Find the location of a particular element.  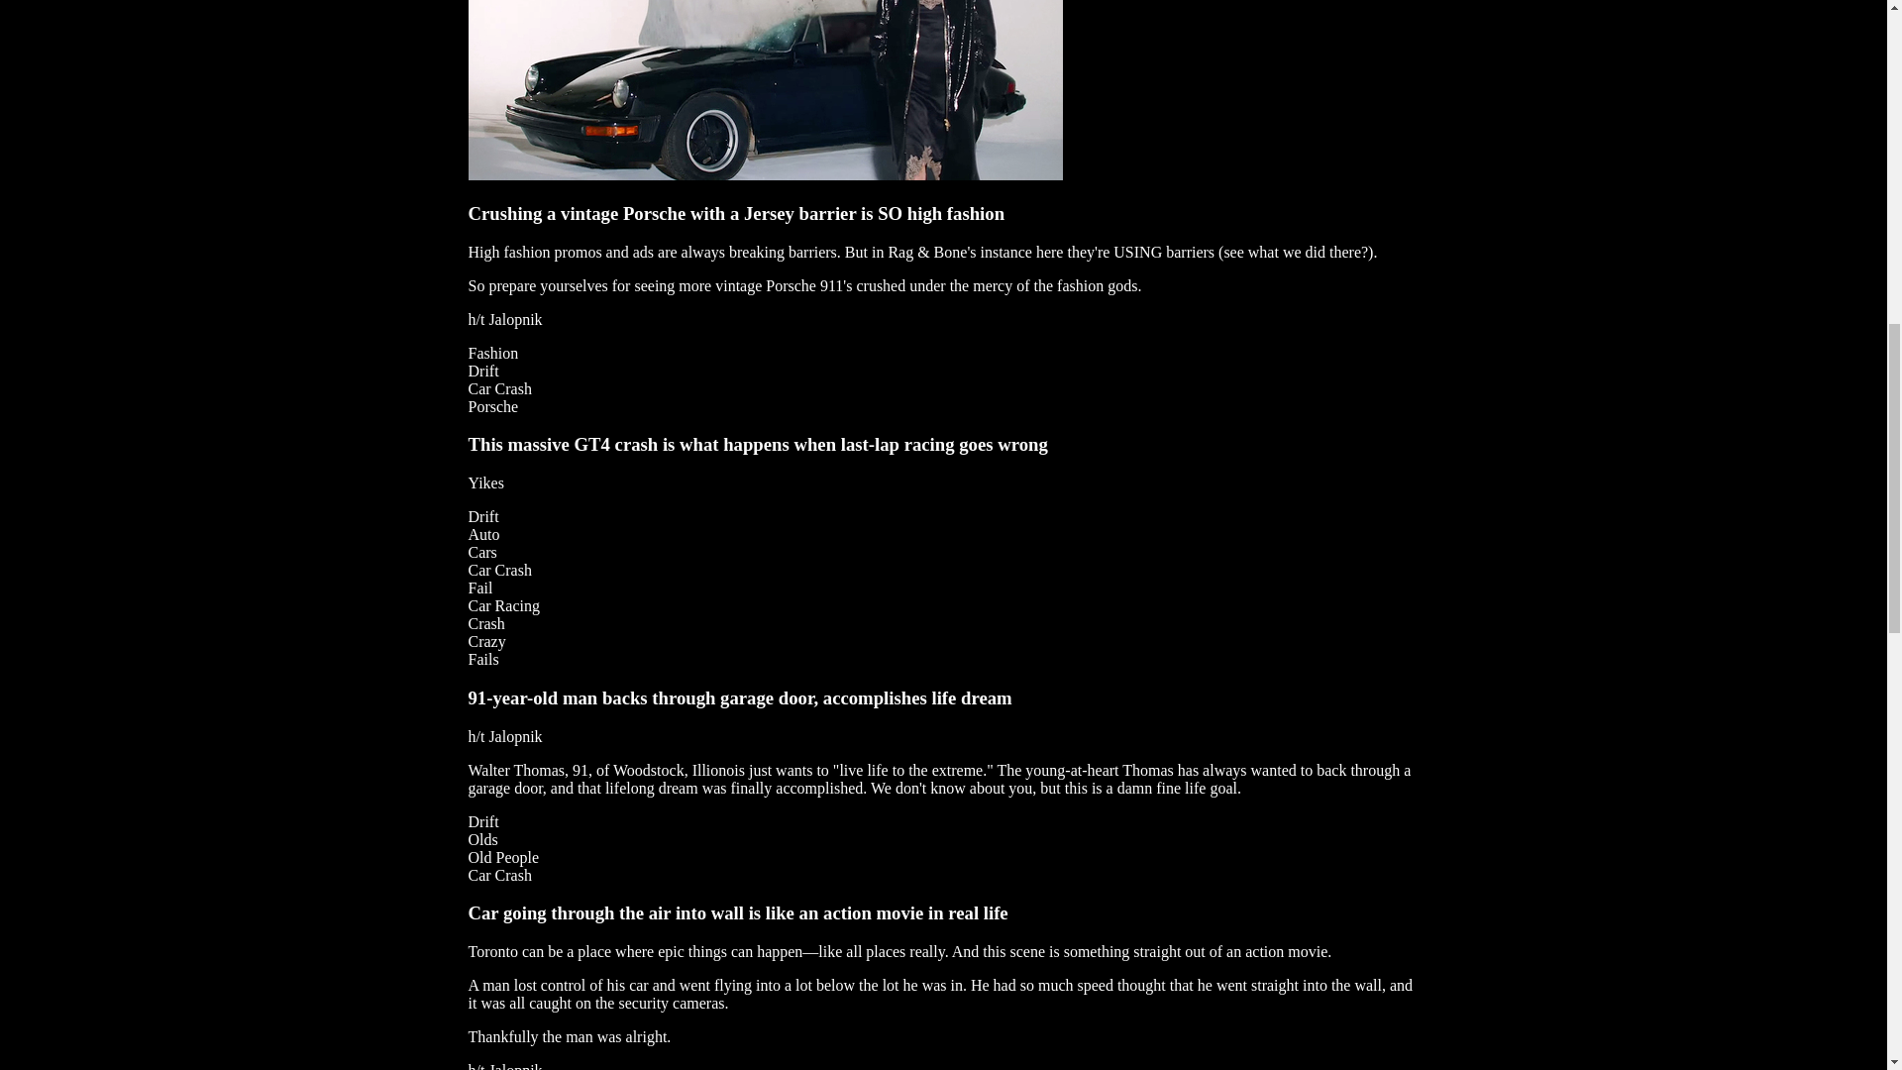

Crash is located at coordinates (485, 624).